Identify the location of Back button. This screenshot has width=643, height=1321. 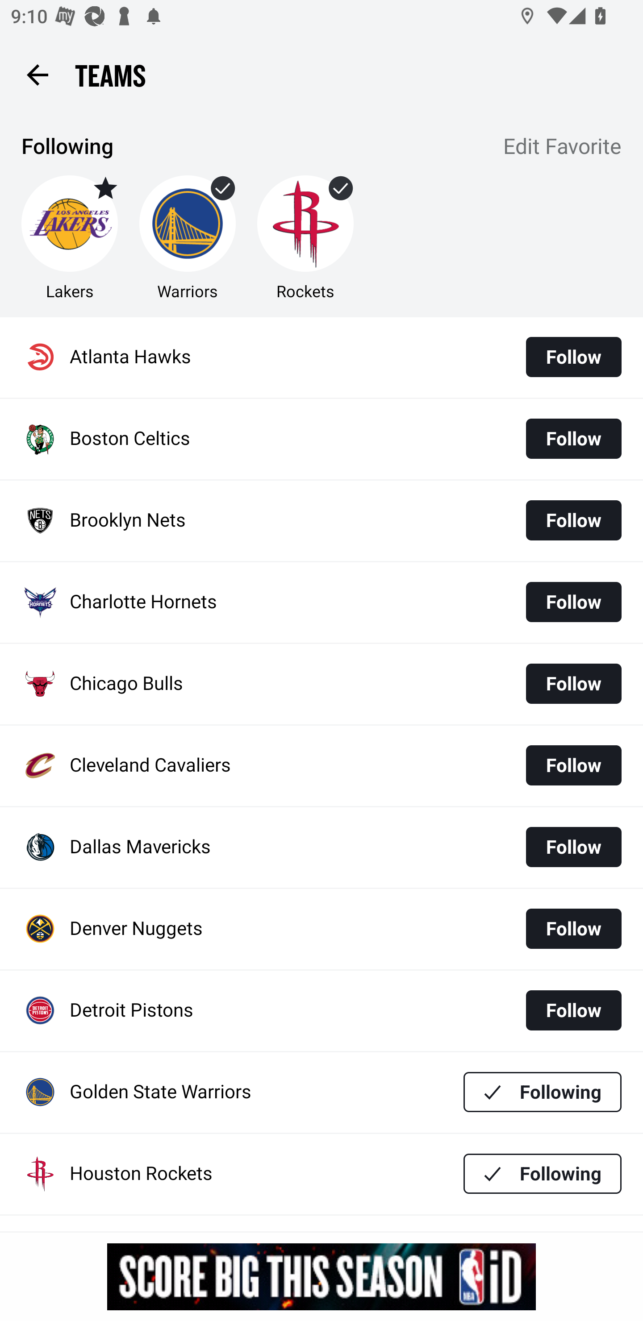
(37, 74).